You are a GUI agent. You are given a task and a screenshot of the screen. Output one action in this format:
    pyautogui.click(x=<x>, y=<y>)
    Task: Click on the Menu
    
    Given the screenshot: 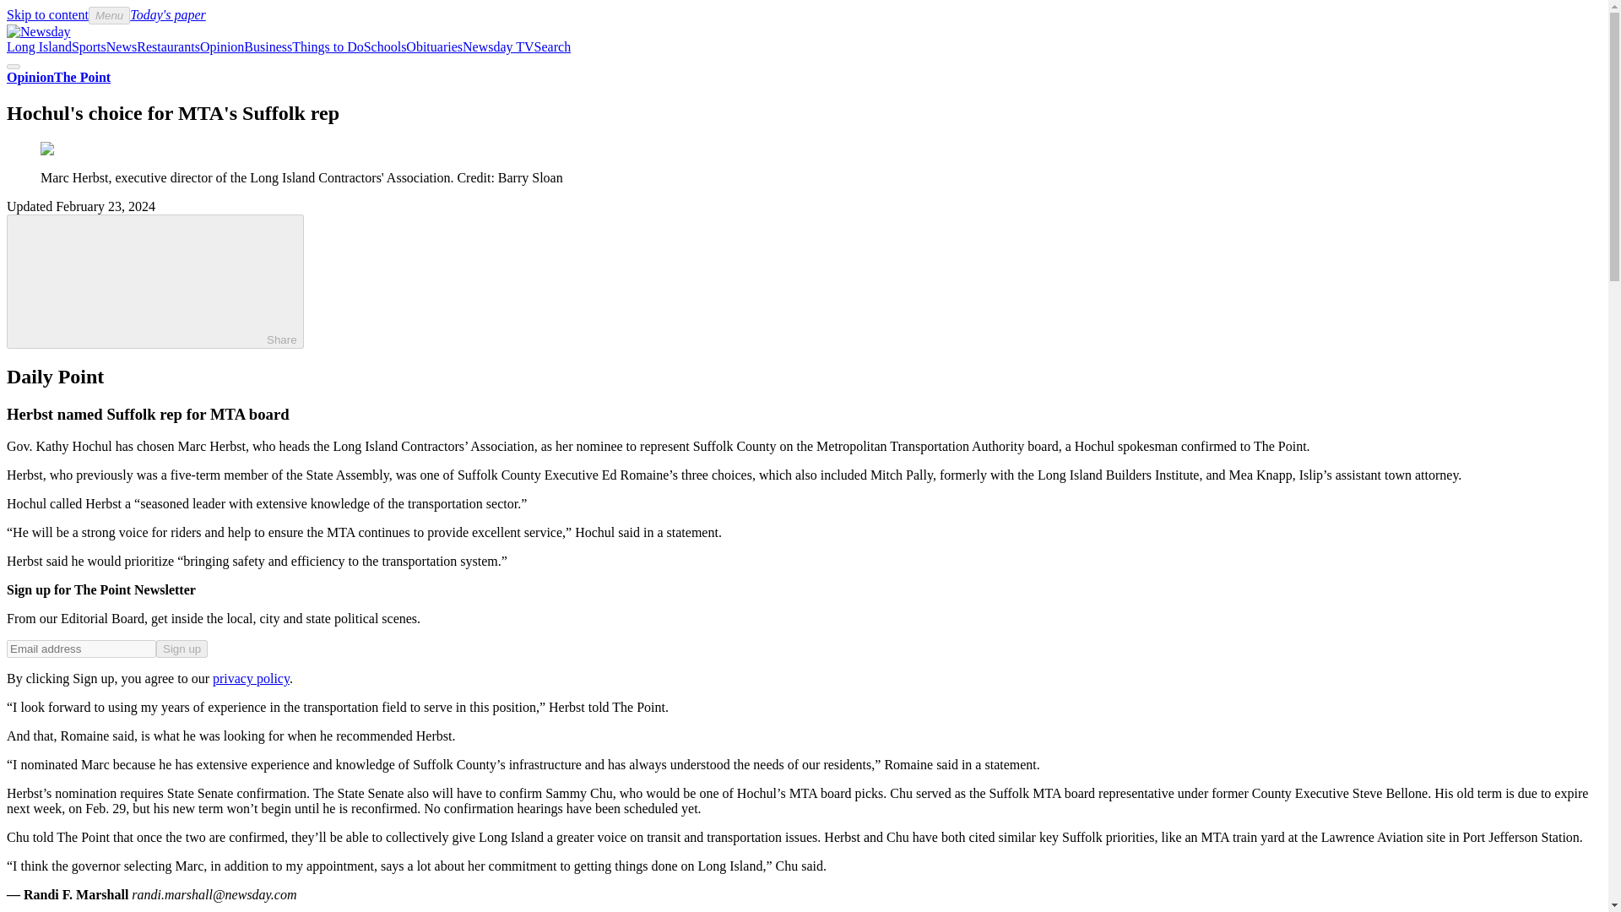 What is the action you would take?
    pyautogui.click(x=109, y=15)
    